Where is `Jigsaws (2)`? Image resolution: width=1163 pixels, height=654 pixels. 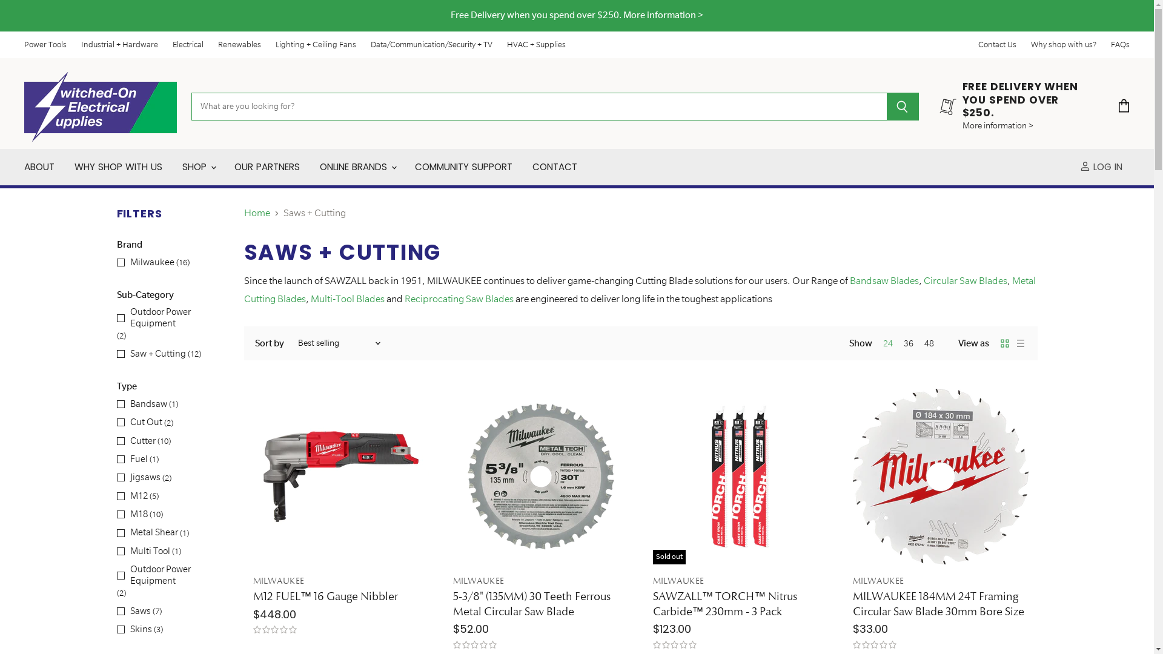 Jigsaws (2) is located at coordinates (144, 478).